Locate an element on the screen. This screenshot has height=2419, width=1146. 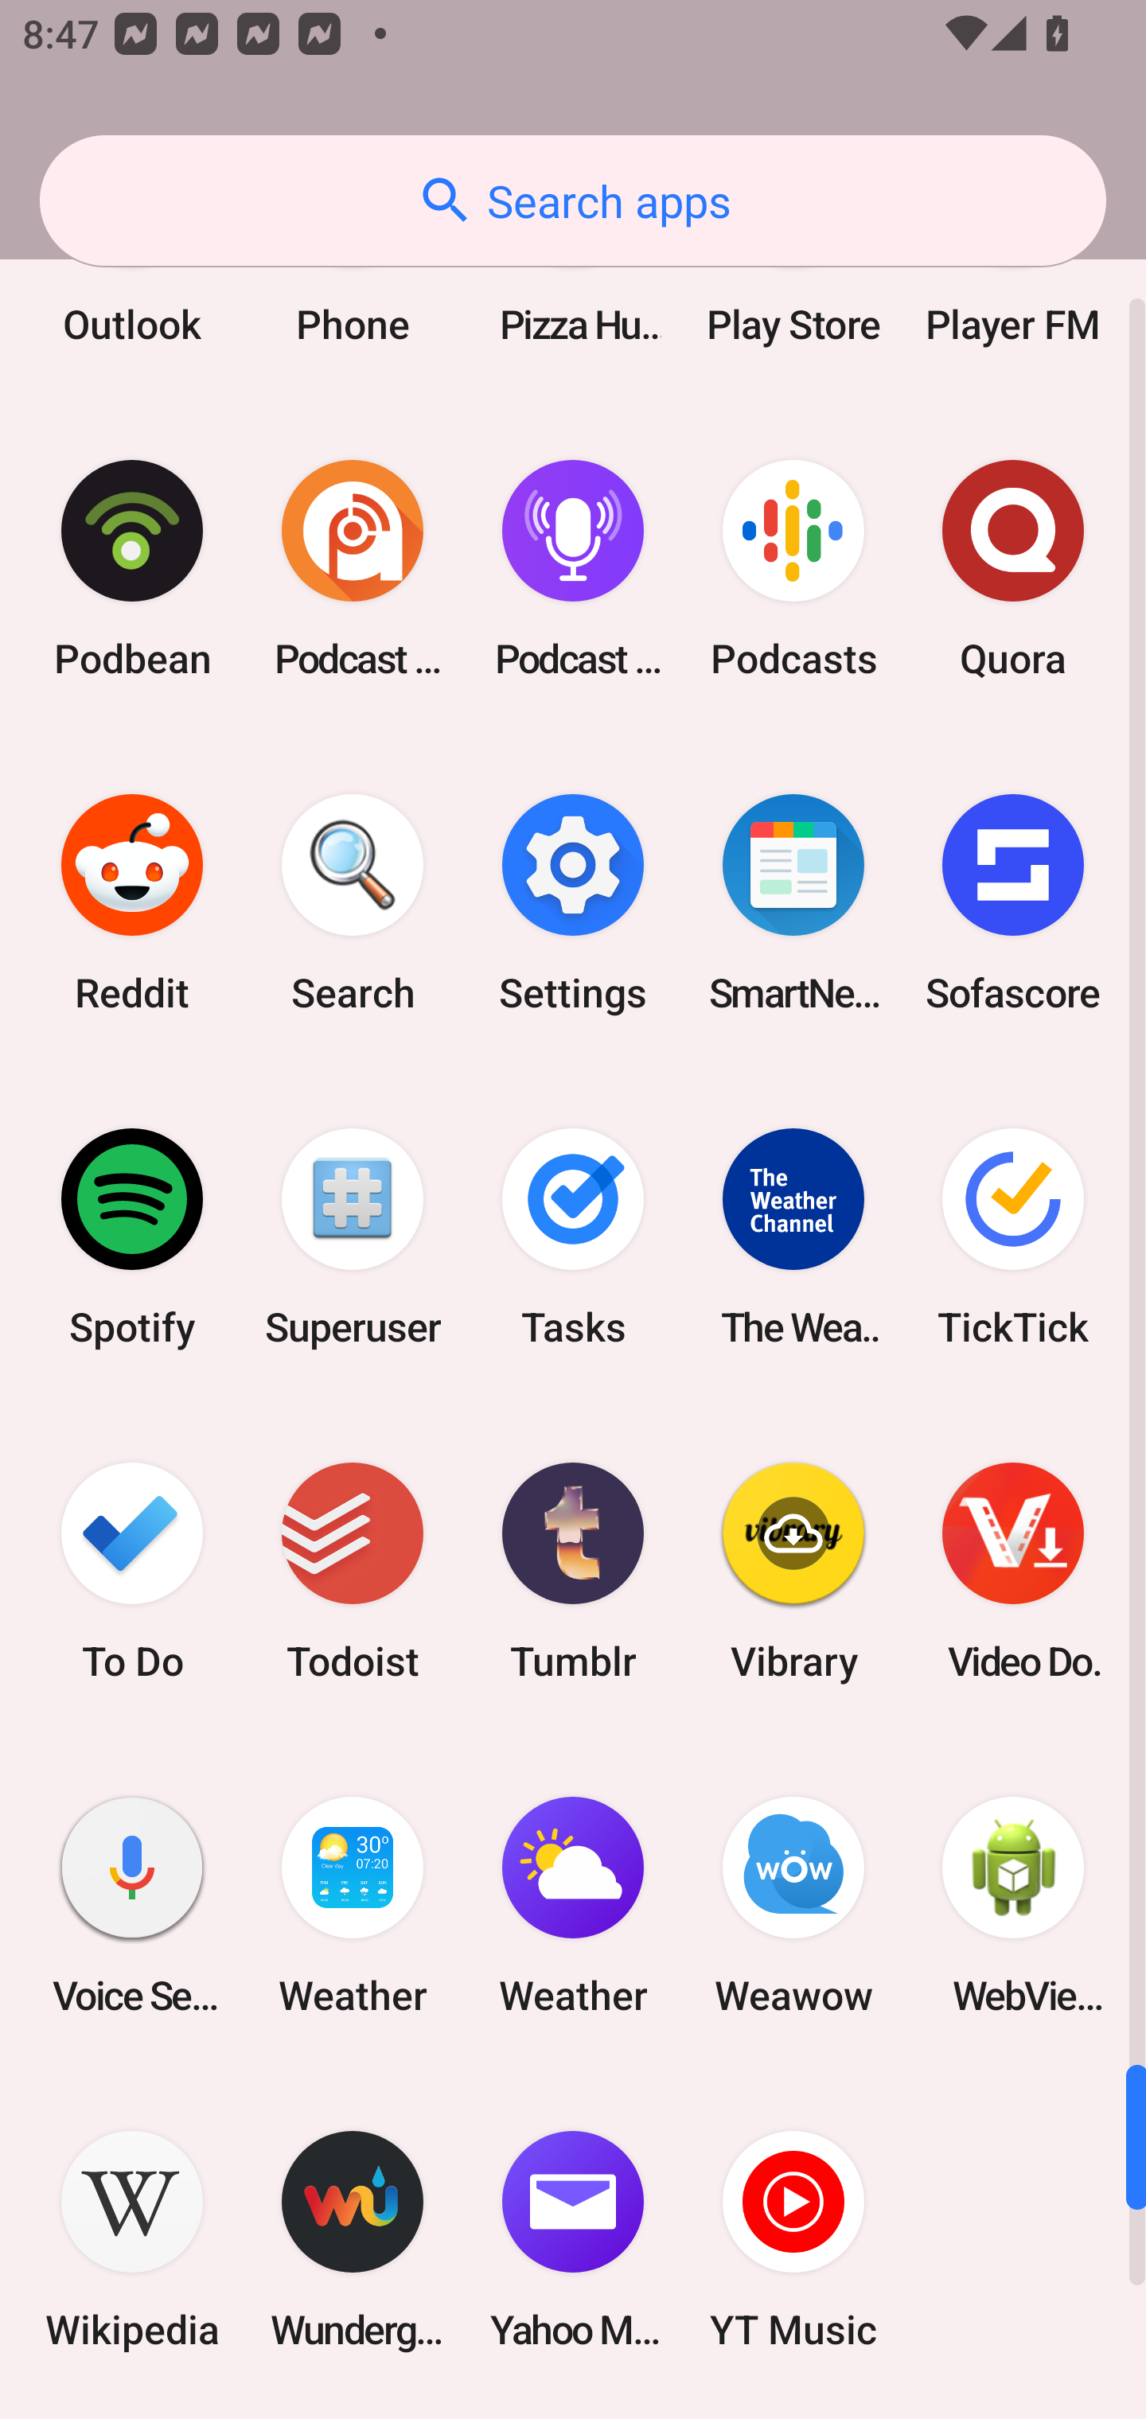
Wunderground is located at coordinates (353, 2239).